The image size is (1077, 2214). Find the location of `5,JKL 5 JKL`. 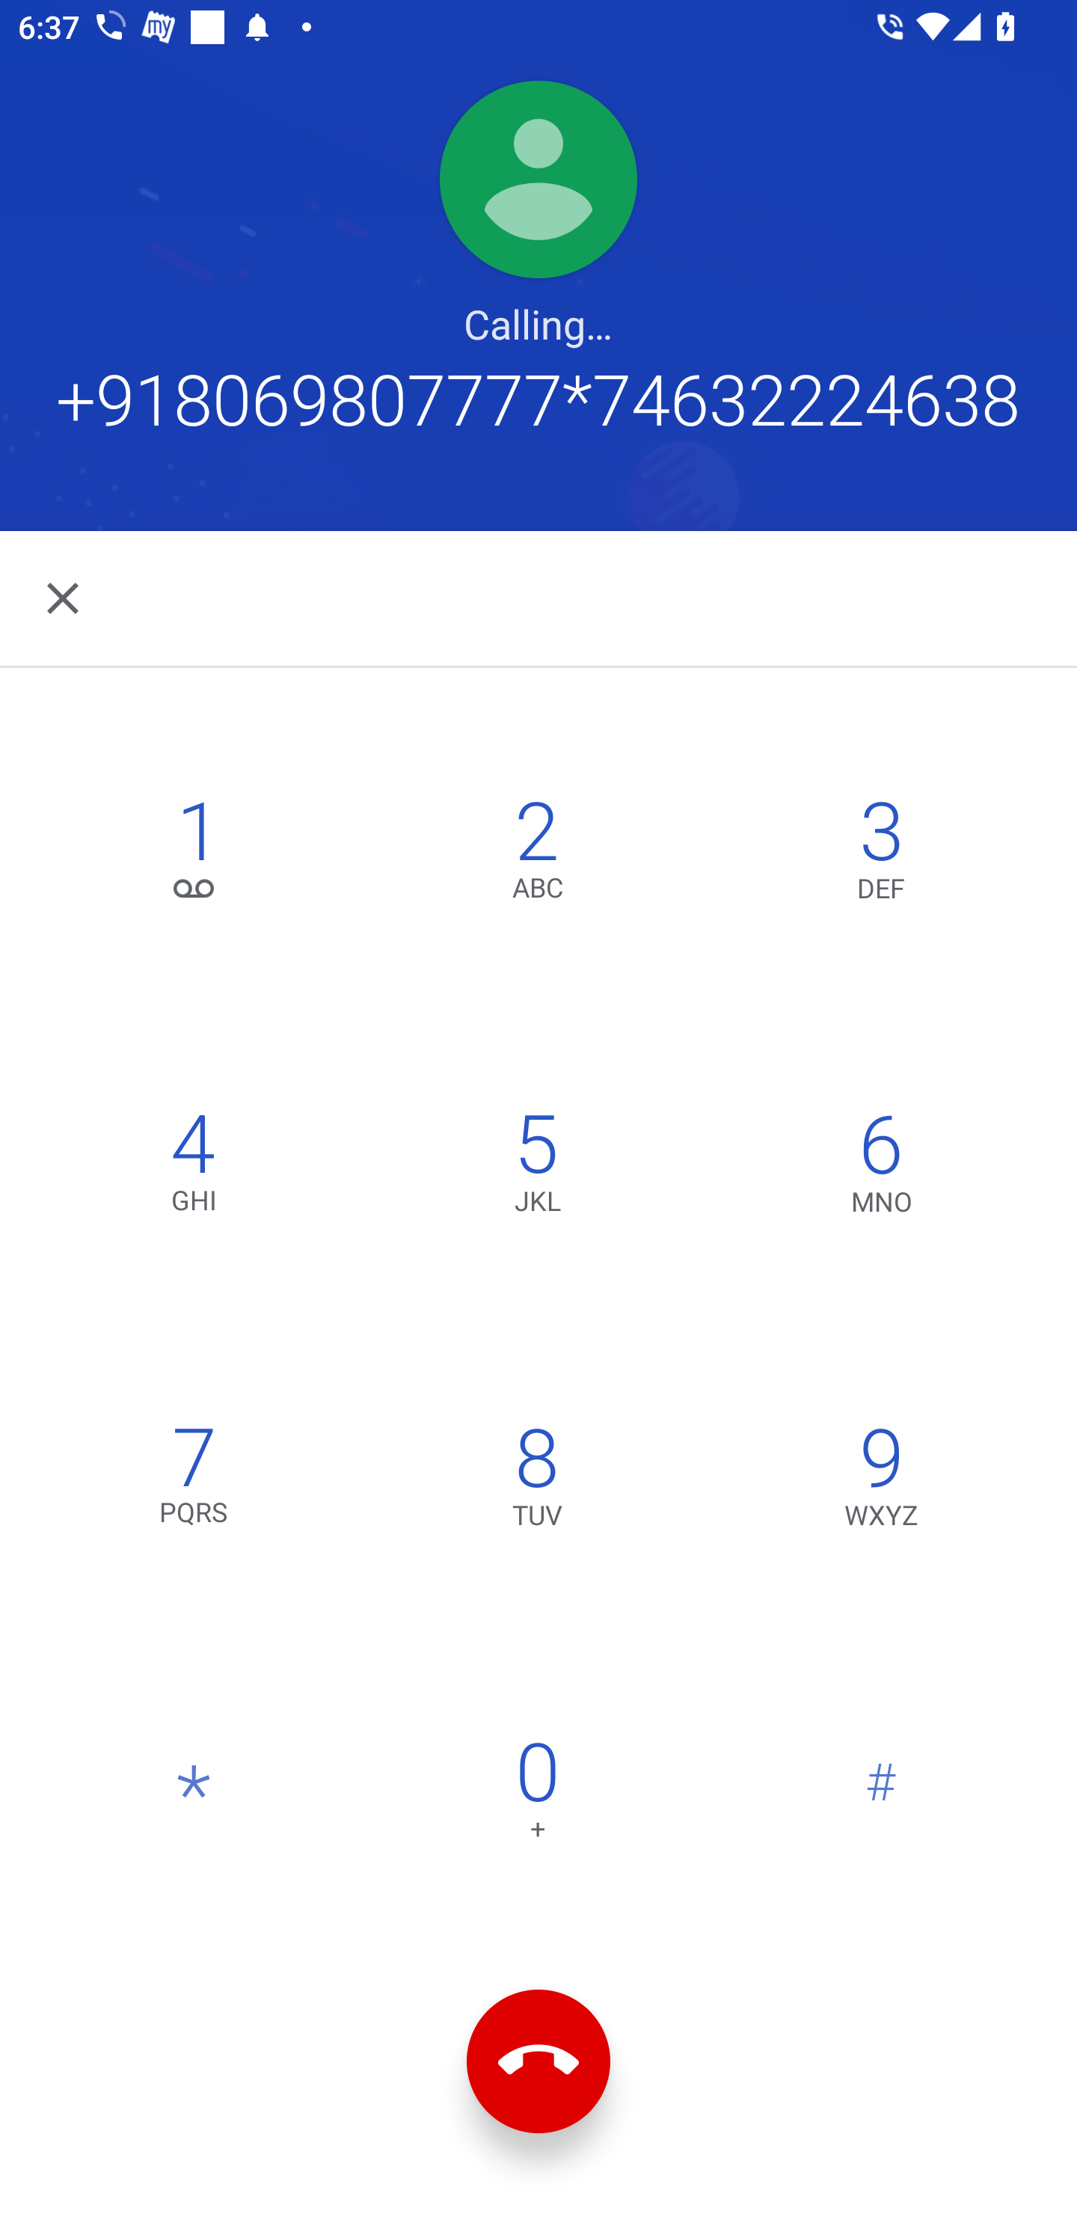

5,JKL 5 JKL is located at coordinates (537, 1168).